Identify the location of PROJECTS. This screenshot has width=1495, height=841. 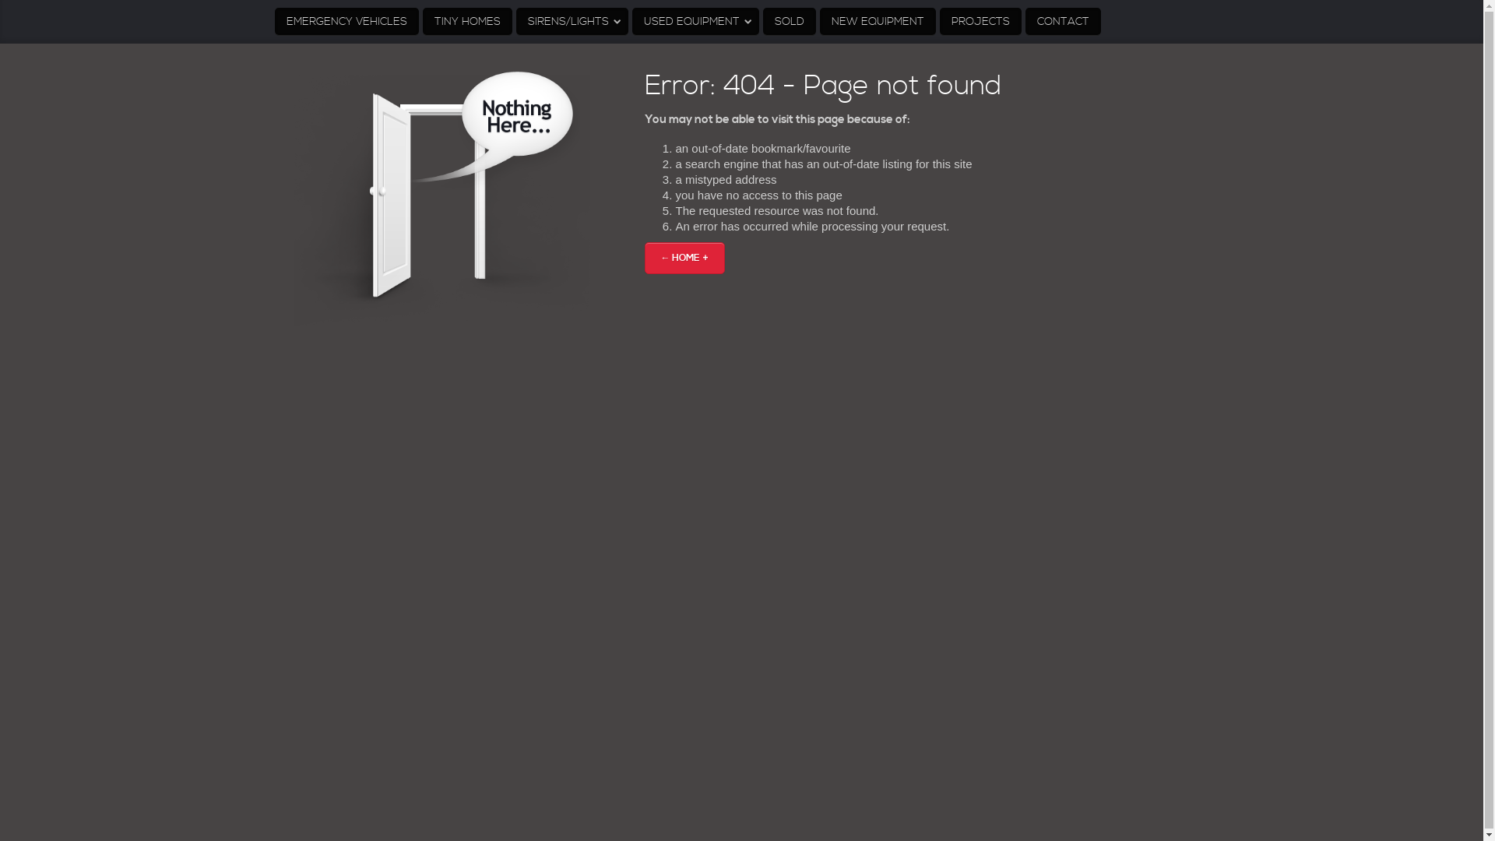
(980, 22).